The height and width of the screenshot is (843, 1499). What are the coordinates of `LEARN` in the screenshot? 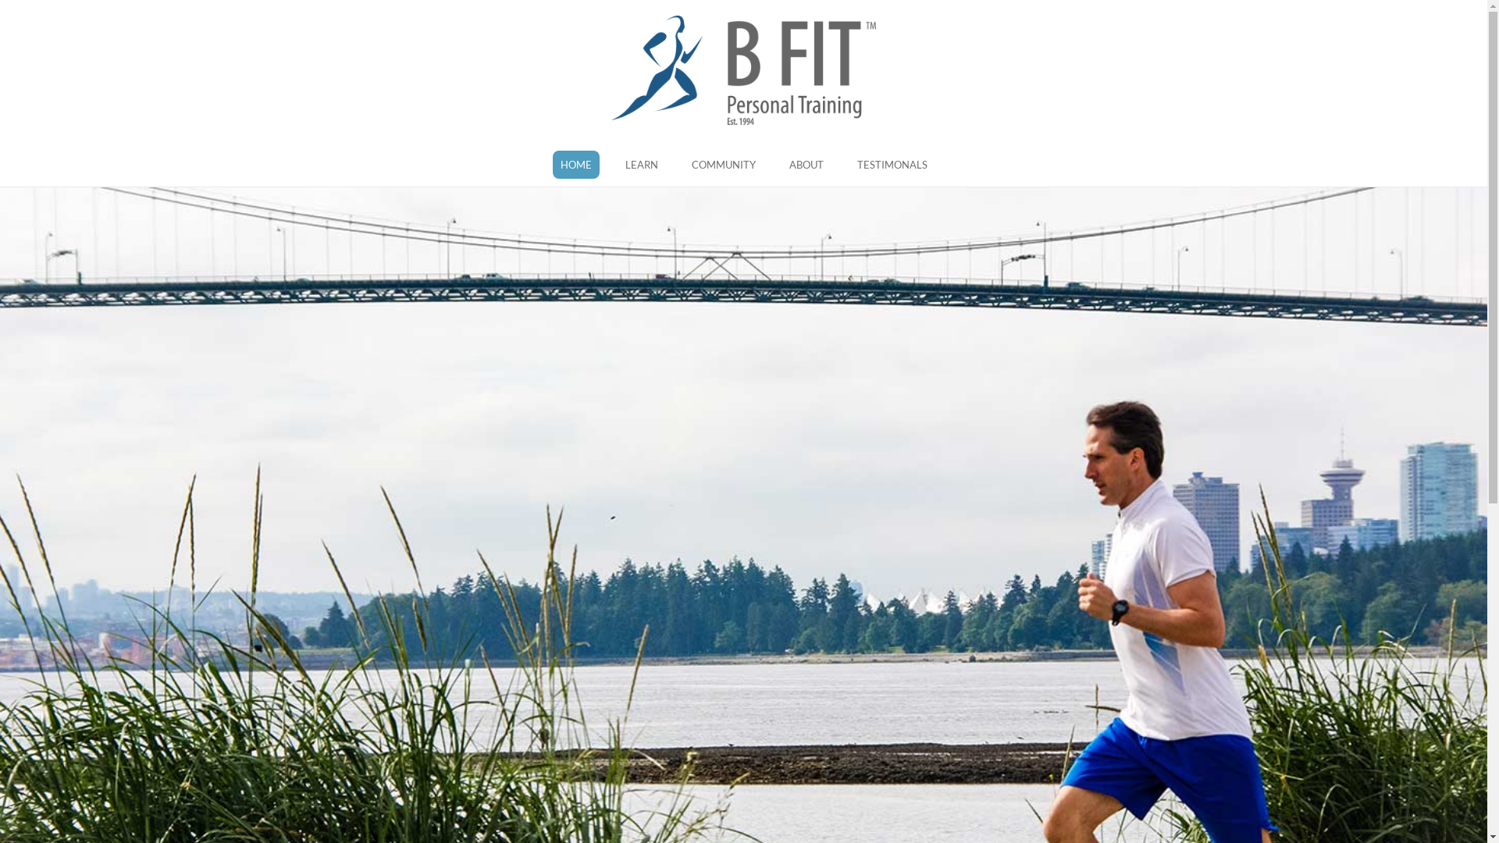 It's located at (641, 165).